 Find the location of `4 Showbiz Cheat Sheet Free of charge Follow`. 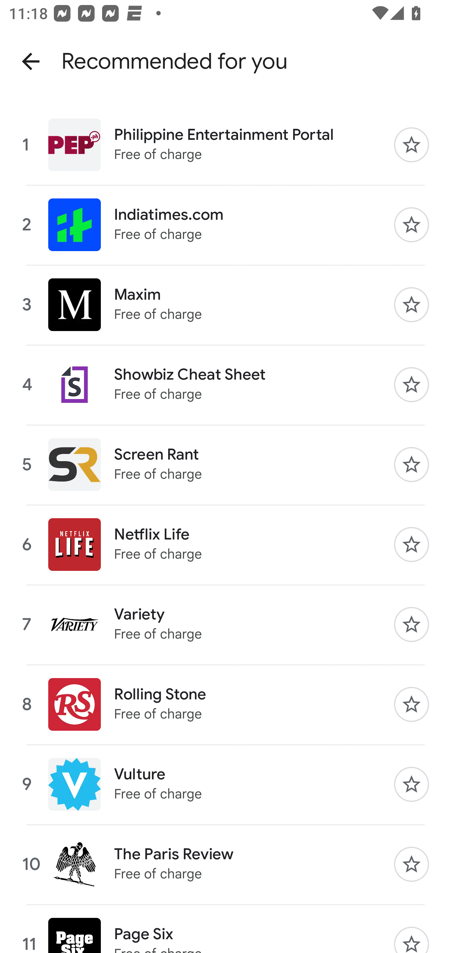

4 Showbiz Cheat Sheet Free of charge Follow is located at coordinates (225, 384).